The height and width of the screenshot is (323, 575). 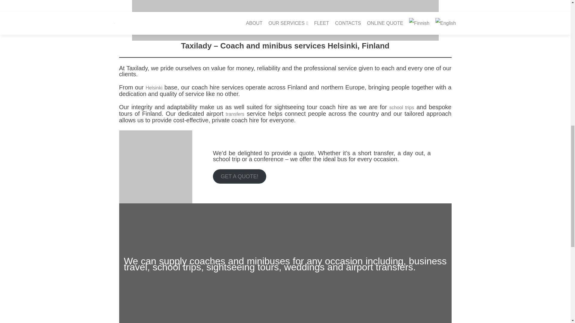 I want to click on Helsinki, so click(x=154, y=88).